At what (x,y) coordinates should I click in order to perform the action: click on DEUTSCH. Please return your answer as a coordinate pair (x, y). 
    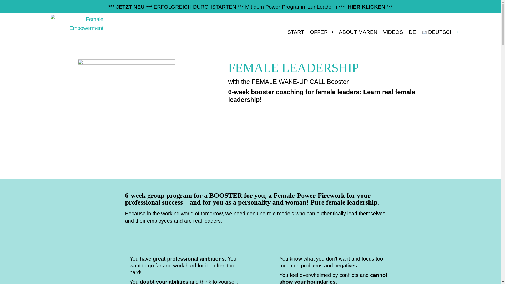
    Looking at the image, I should click on (438, 32).